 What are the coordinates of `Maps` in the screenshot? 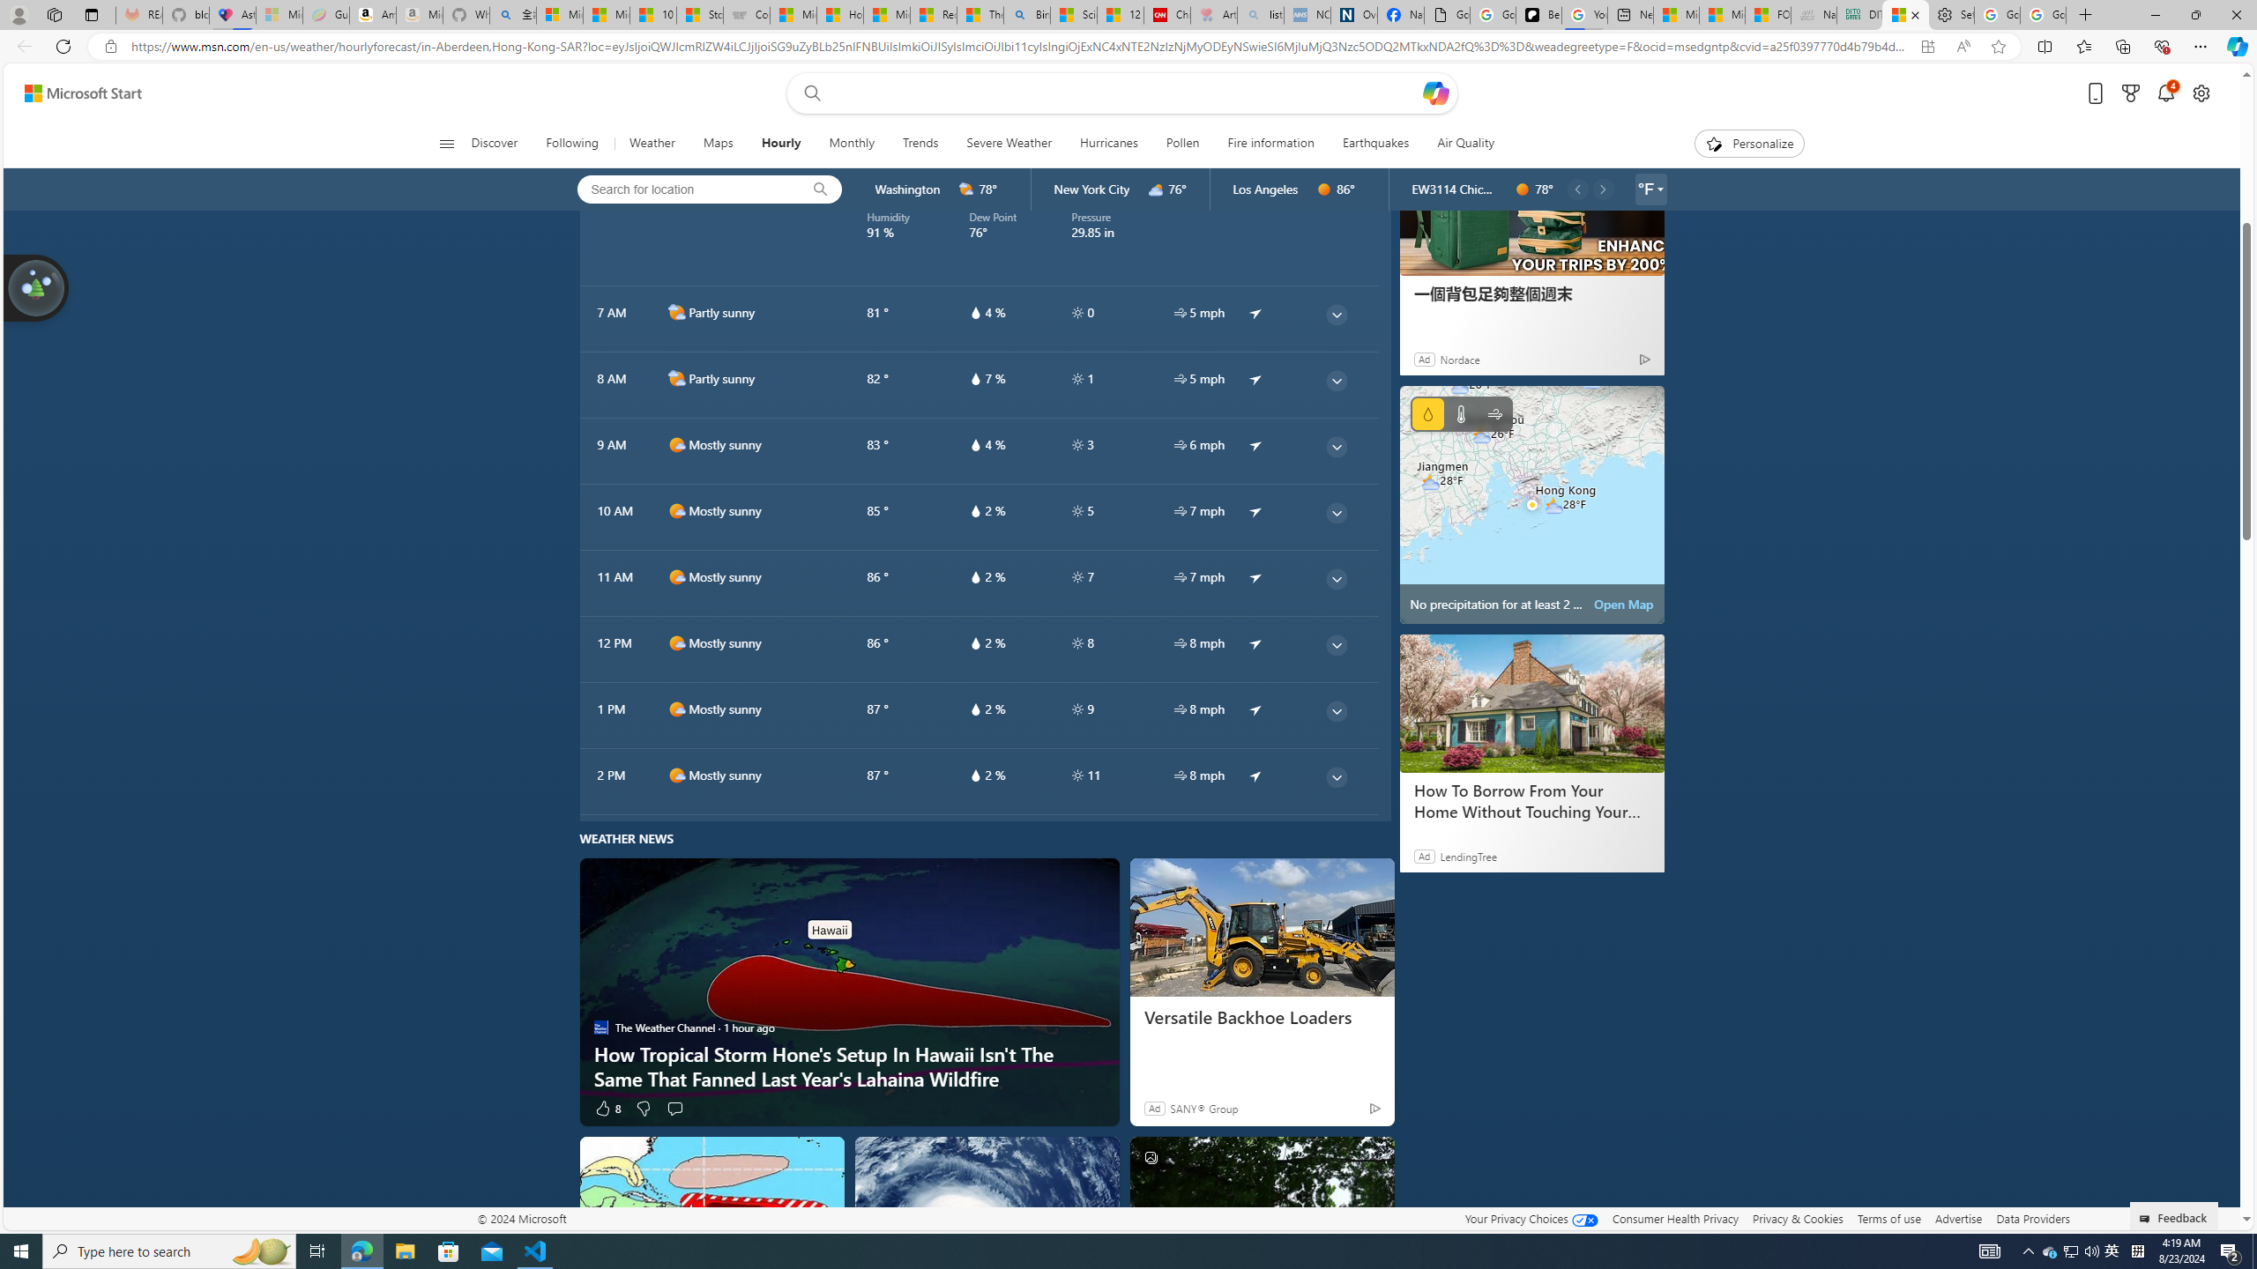 It's located at (718, 144).